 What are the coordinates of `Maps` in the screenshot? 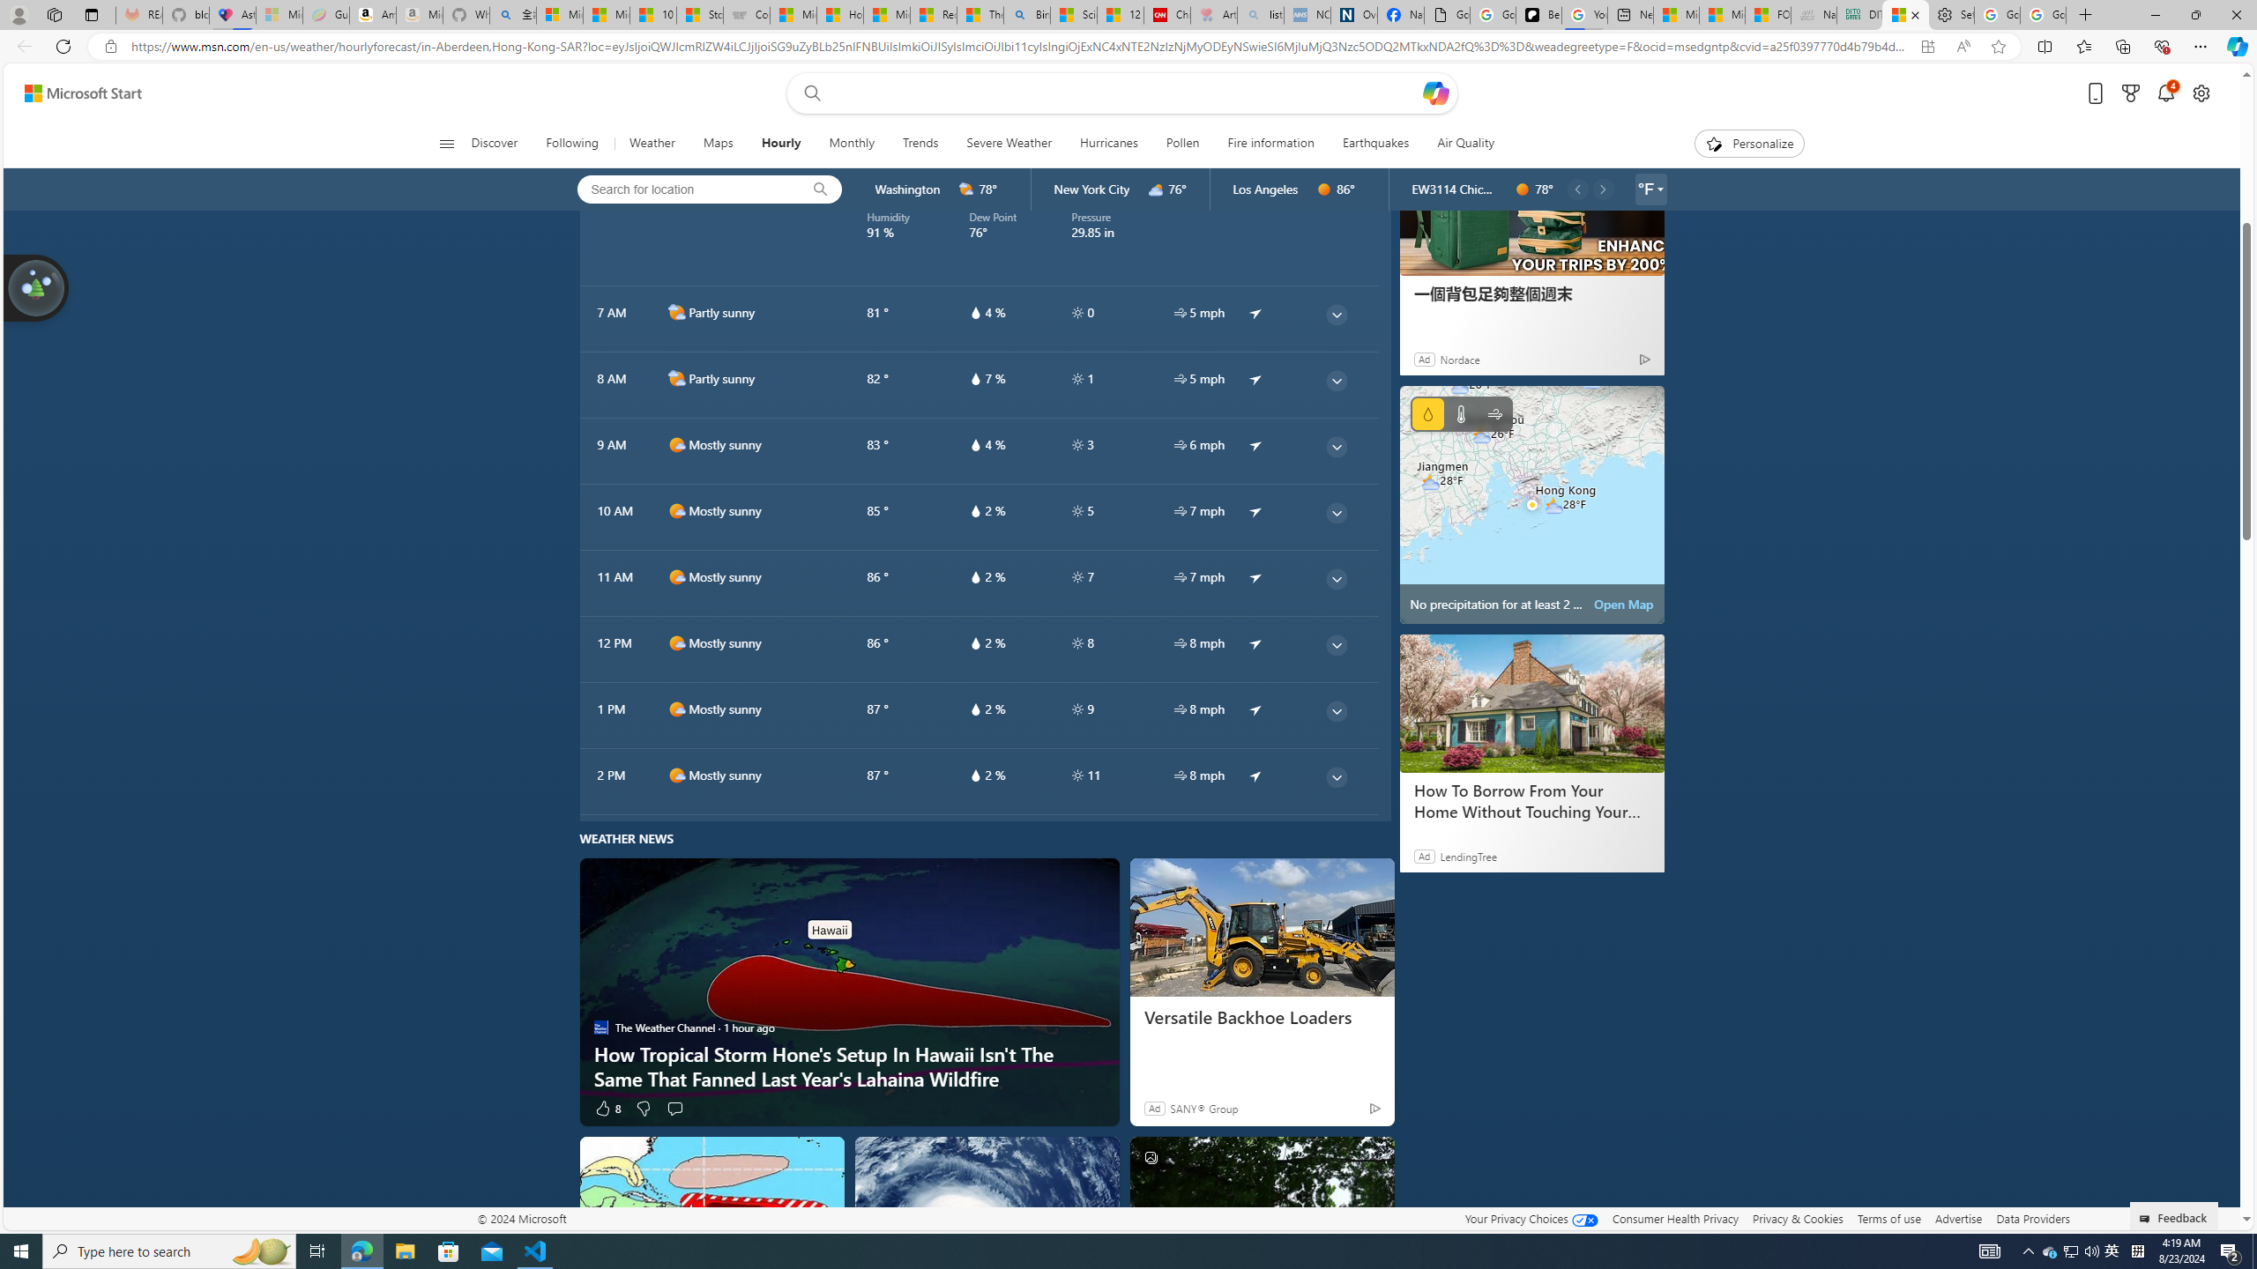 It's located at (718, 144).